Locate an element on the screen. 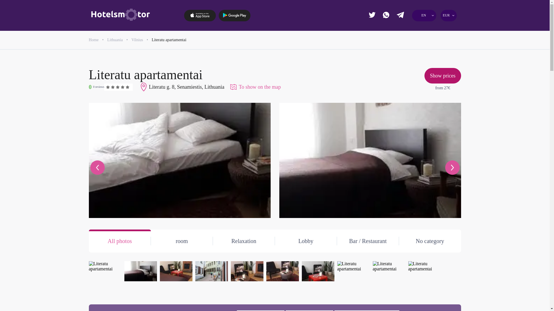 This screenshot has width=554, height=311. rub is located at coordinates (444, 50).